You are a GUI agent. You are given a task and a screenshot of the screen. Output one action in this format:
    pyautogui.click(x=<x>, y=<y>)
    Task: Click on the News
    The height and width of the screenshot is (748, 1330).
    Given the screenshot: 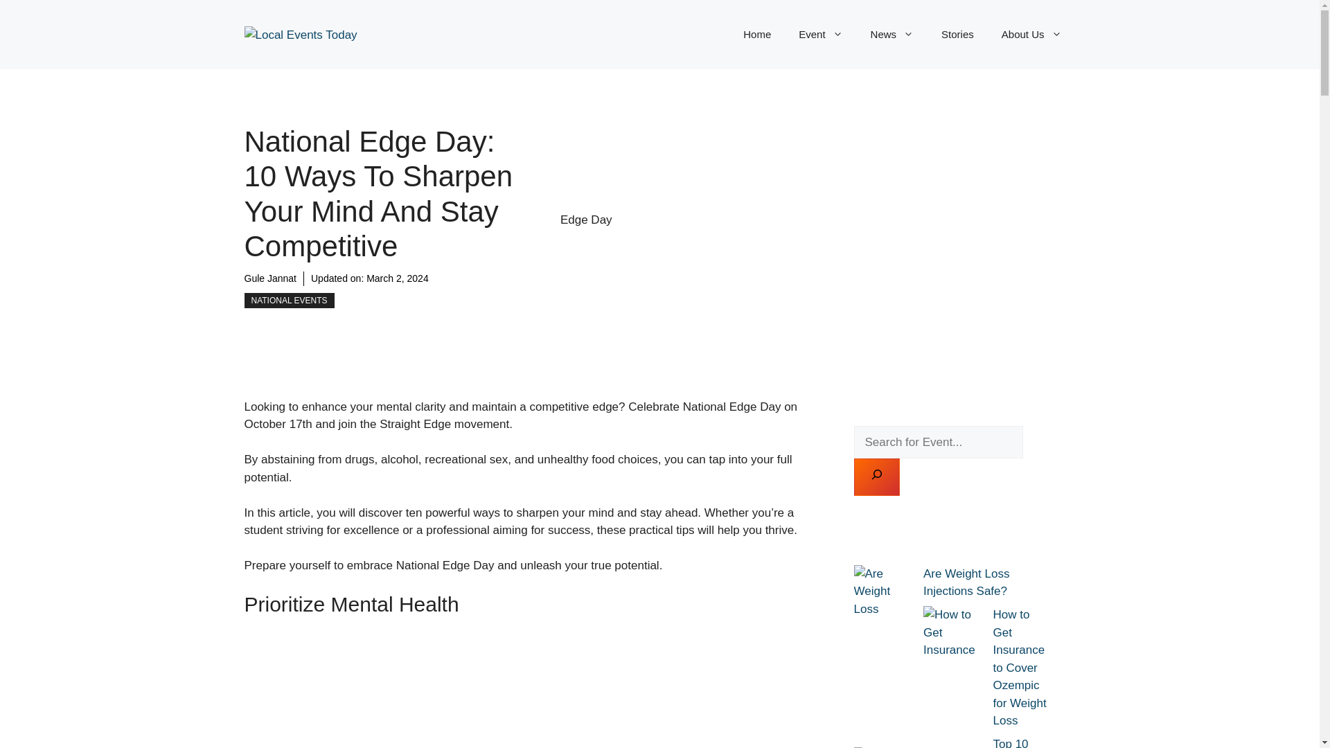 What is the action you would take?
    pyautogui.click(x=892, y=35)
    